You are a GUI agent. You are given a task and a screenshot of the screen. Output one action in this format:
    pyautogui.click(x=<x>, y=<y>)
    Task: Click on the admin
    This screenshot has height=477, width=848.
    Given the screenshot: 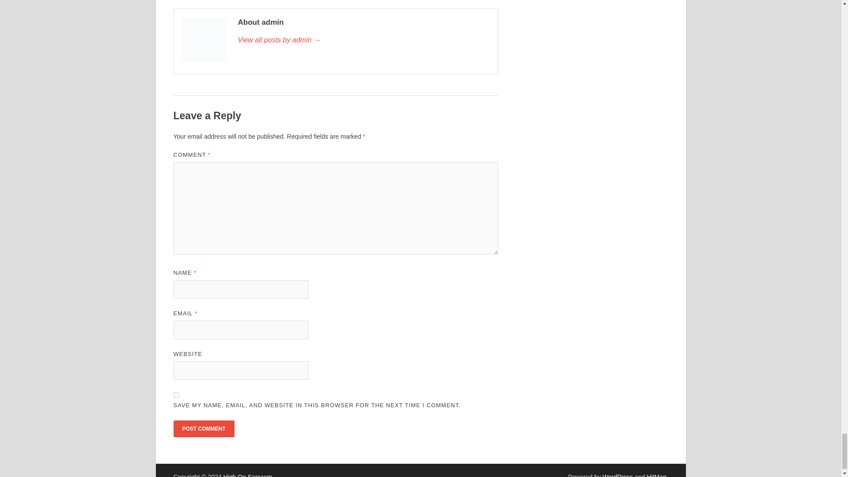 What is the action you would take?
    pyautogui.click(x=363, y=40)
    